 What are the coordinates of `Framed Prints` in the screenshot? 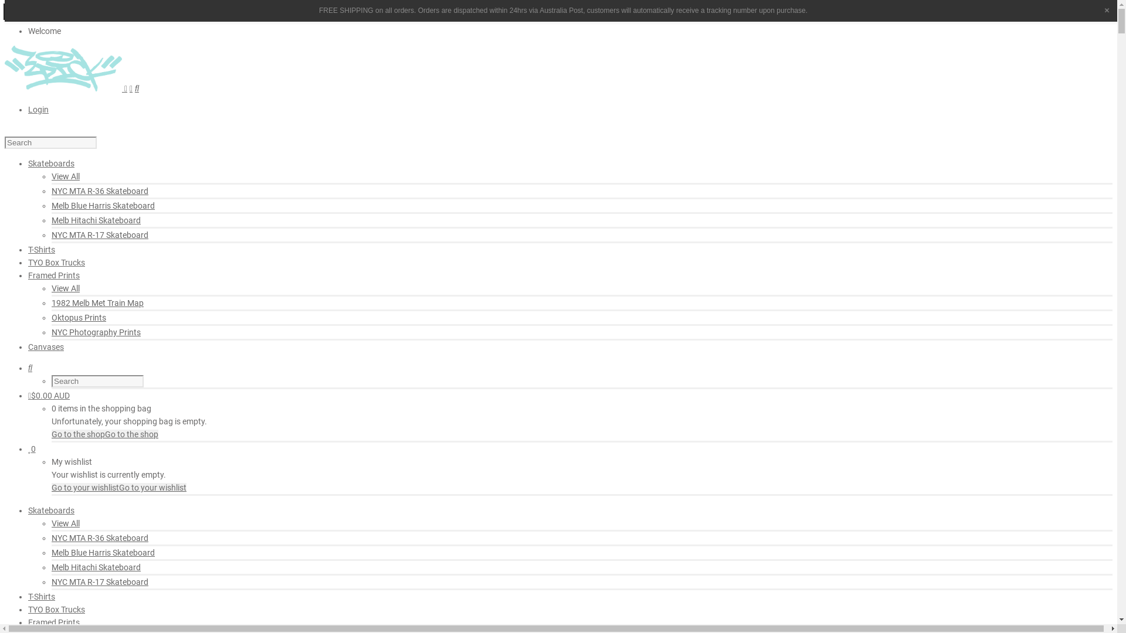 It's located at (54, 275).